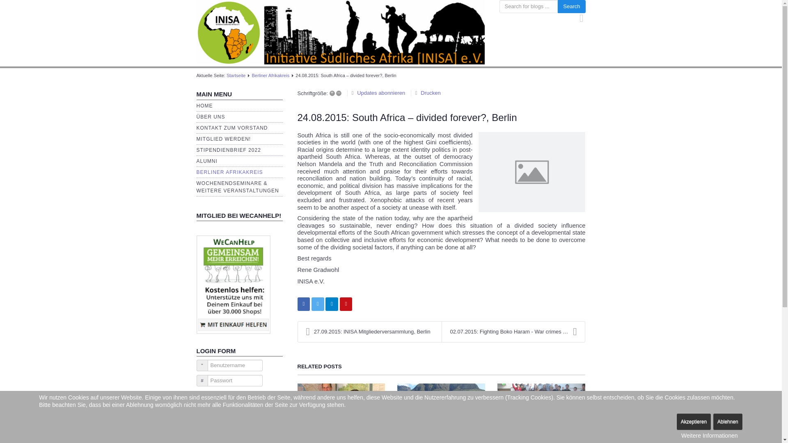 This screenshot has width=788, height=443. What do you see at coordinates (228, 150) in the screenshot?
I see `STIPENDIENBRIEF 2022` at bounding box center [228, 150].